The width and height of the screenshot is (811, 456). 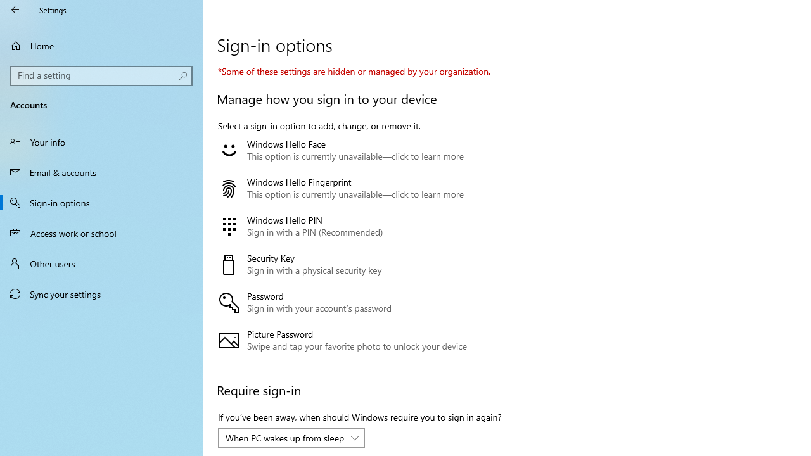 I want to click on Home, so click(x=101, y=46).